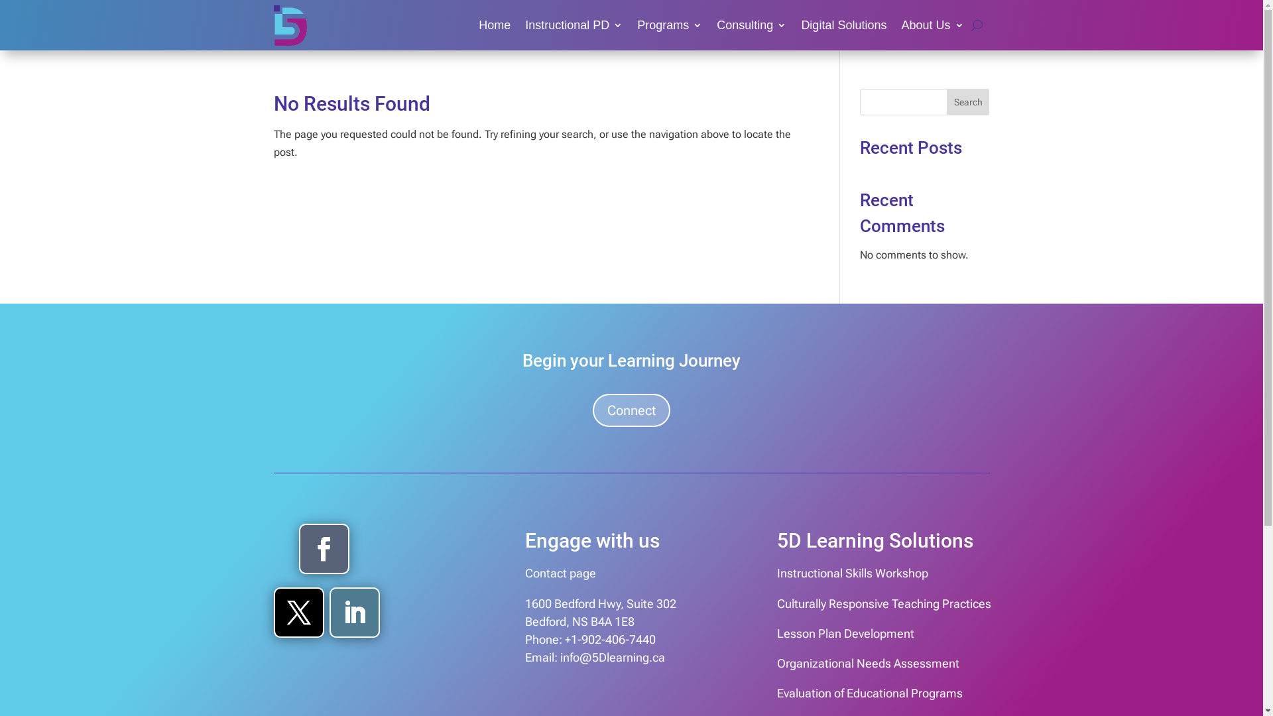  What do you see at coordinates (613, 658) in the screenshot?
I see `info@5Dlearning.ca` at bounding box center [613, 658].